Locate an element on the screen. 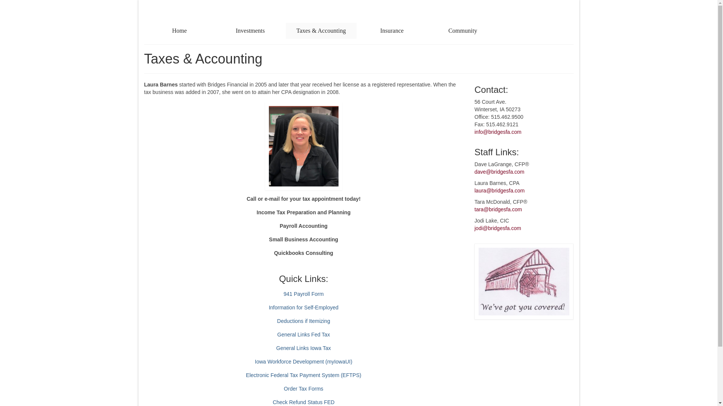 The height and width of the screenshot is (406, 723). Home is located at coordinates (179, 30).